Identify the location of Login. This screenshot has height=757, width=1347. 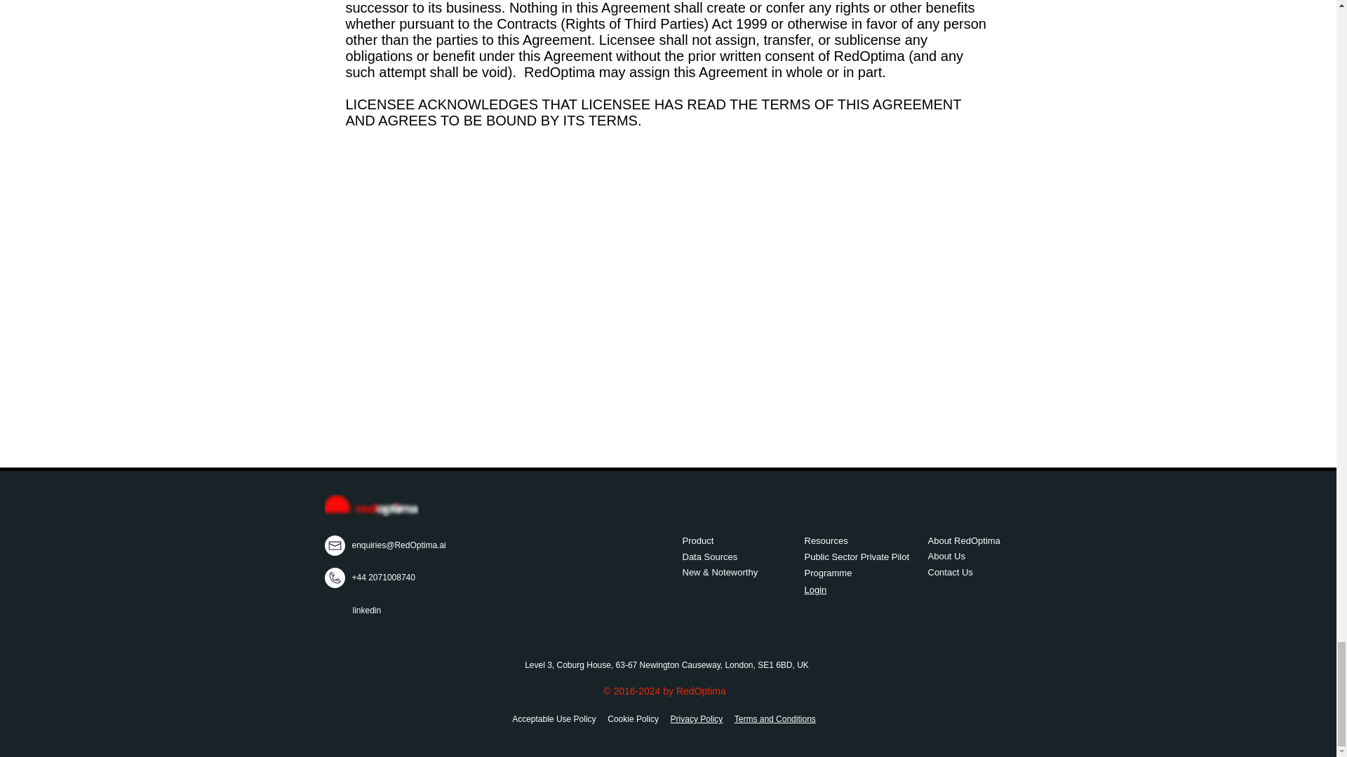
(815, 589).